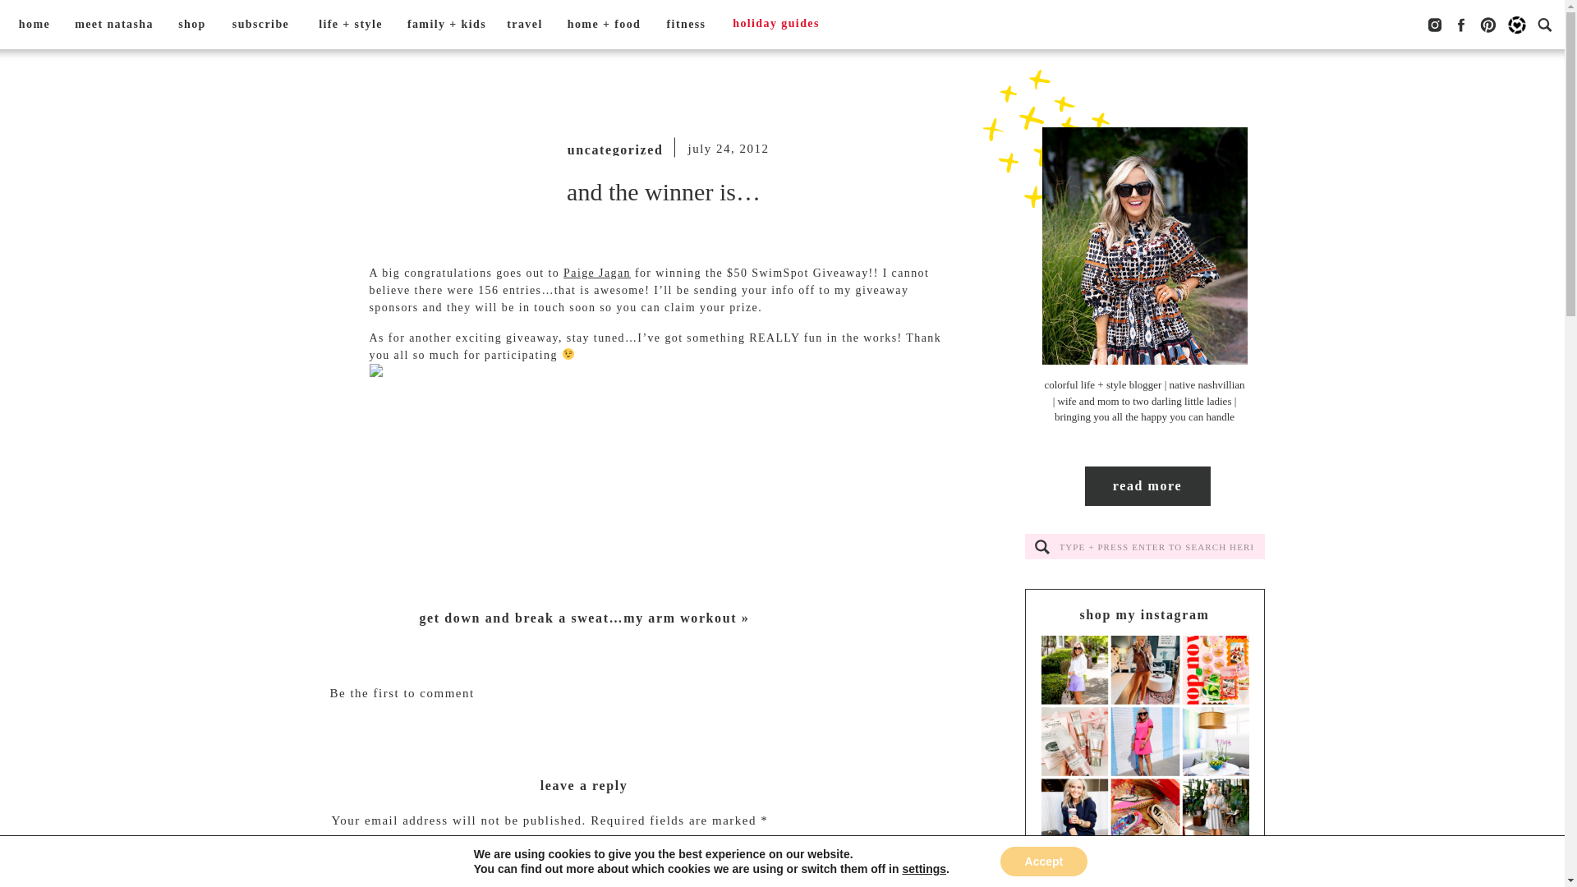  I want to click on travel, so click(524, 25).